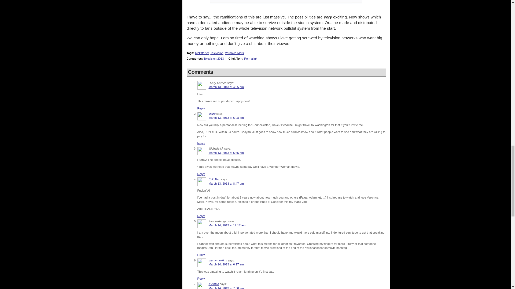 The width and height of the screenshot is (515, 289). What do you see at coordinates (214, 58) in the screenshot?
I see `Television 2013` at bounding box center [214, 58].